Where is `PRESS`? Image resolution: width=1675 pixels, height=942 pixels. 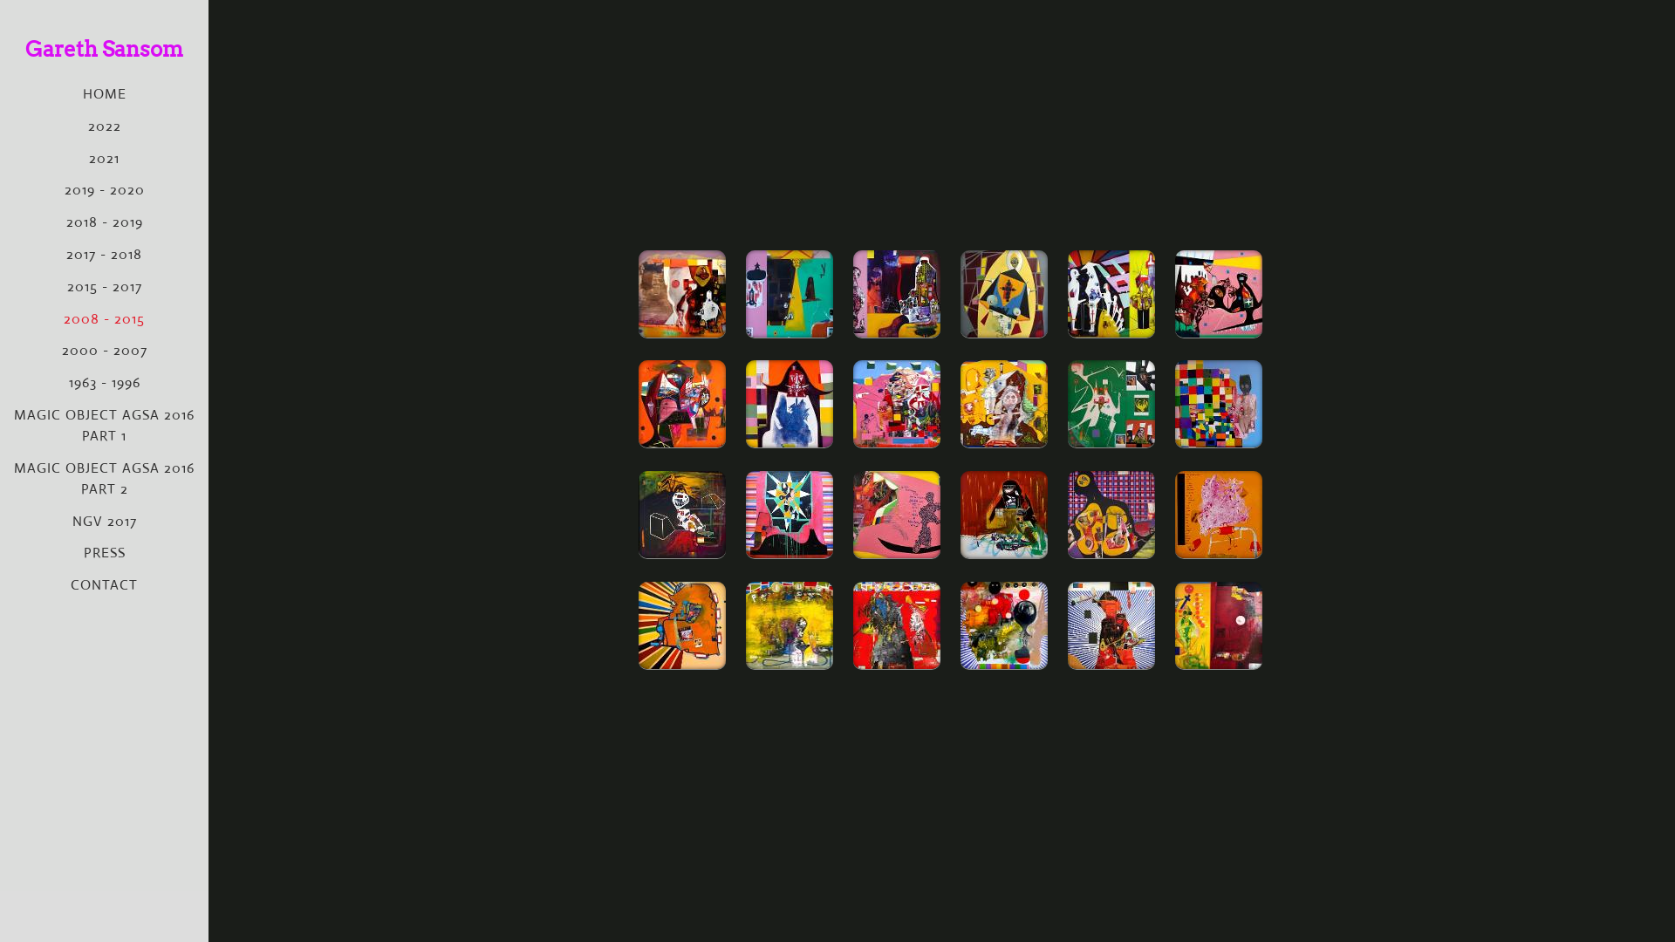
PRESS is located at coordinates (105, 553).